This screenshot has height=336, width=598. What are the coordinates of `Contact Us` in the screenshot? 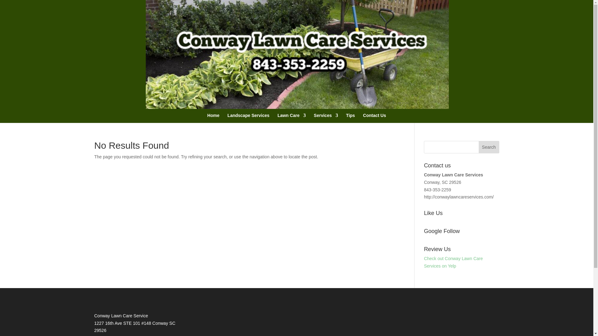 It's located at (374, 124).